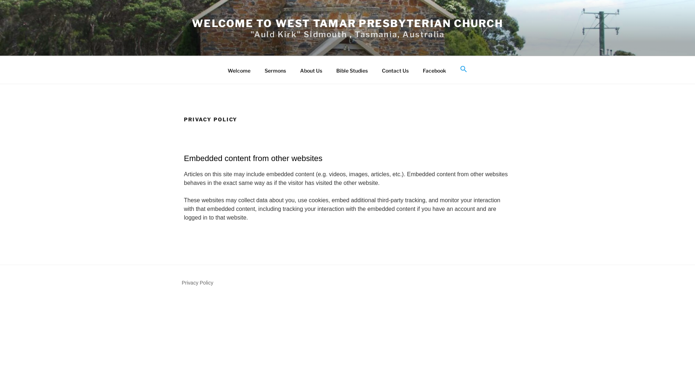 This screenshot has width=695, height=390. Describe the element at coordinates (434, 71) in the screenshot. I see `Facebook` at that location.